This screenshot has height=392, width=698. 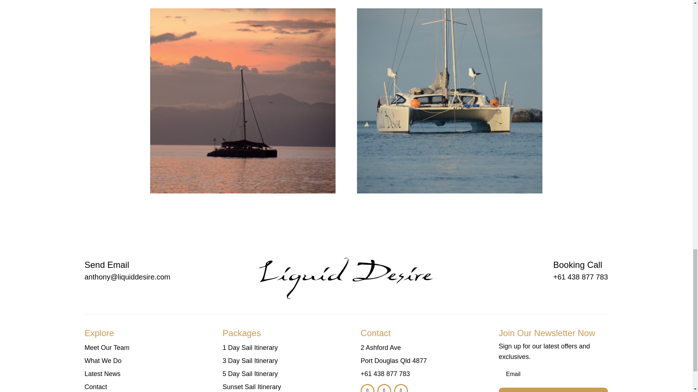 I want to click on liquiddesirelogo, so click(x=346, y=271).